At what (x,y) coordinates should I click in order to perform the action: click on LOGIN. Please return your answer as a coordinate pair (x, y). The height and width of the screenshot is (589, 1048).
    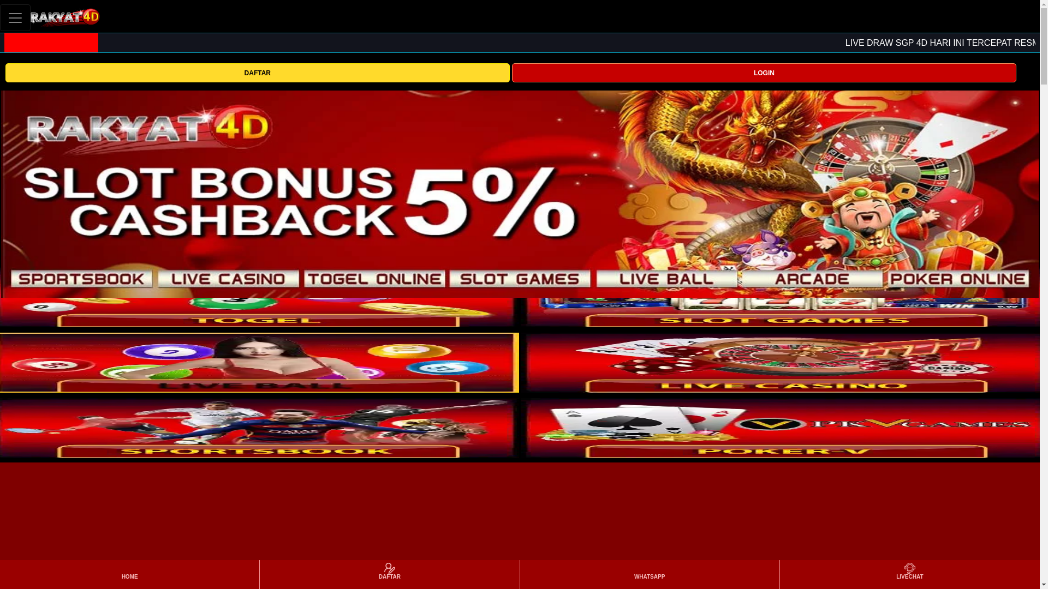
    Looking at the image, I should click on (764, 73).